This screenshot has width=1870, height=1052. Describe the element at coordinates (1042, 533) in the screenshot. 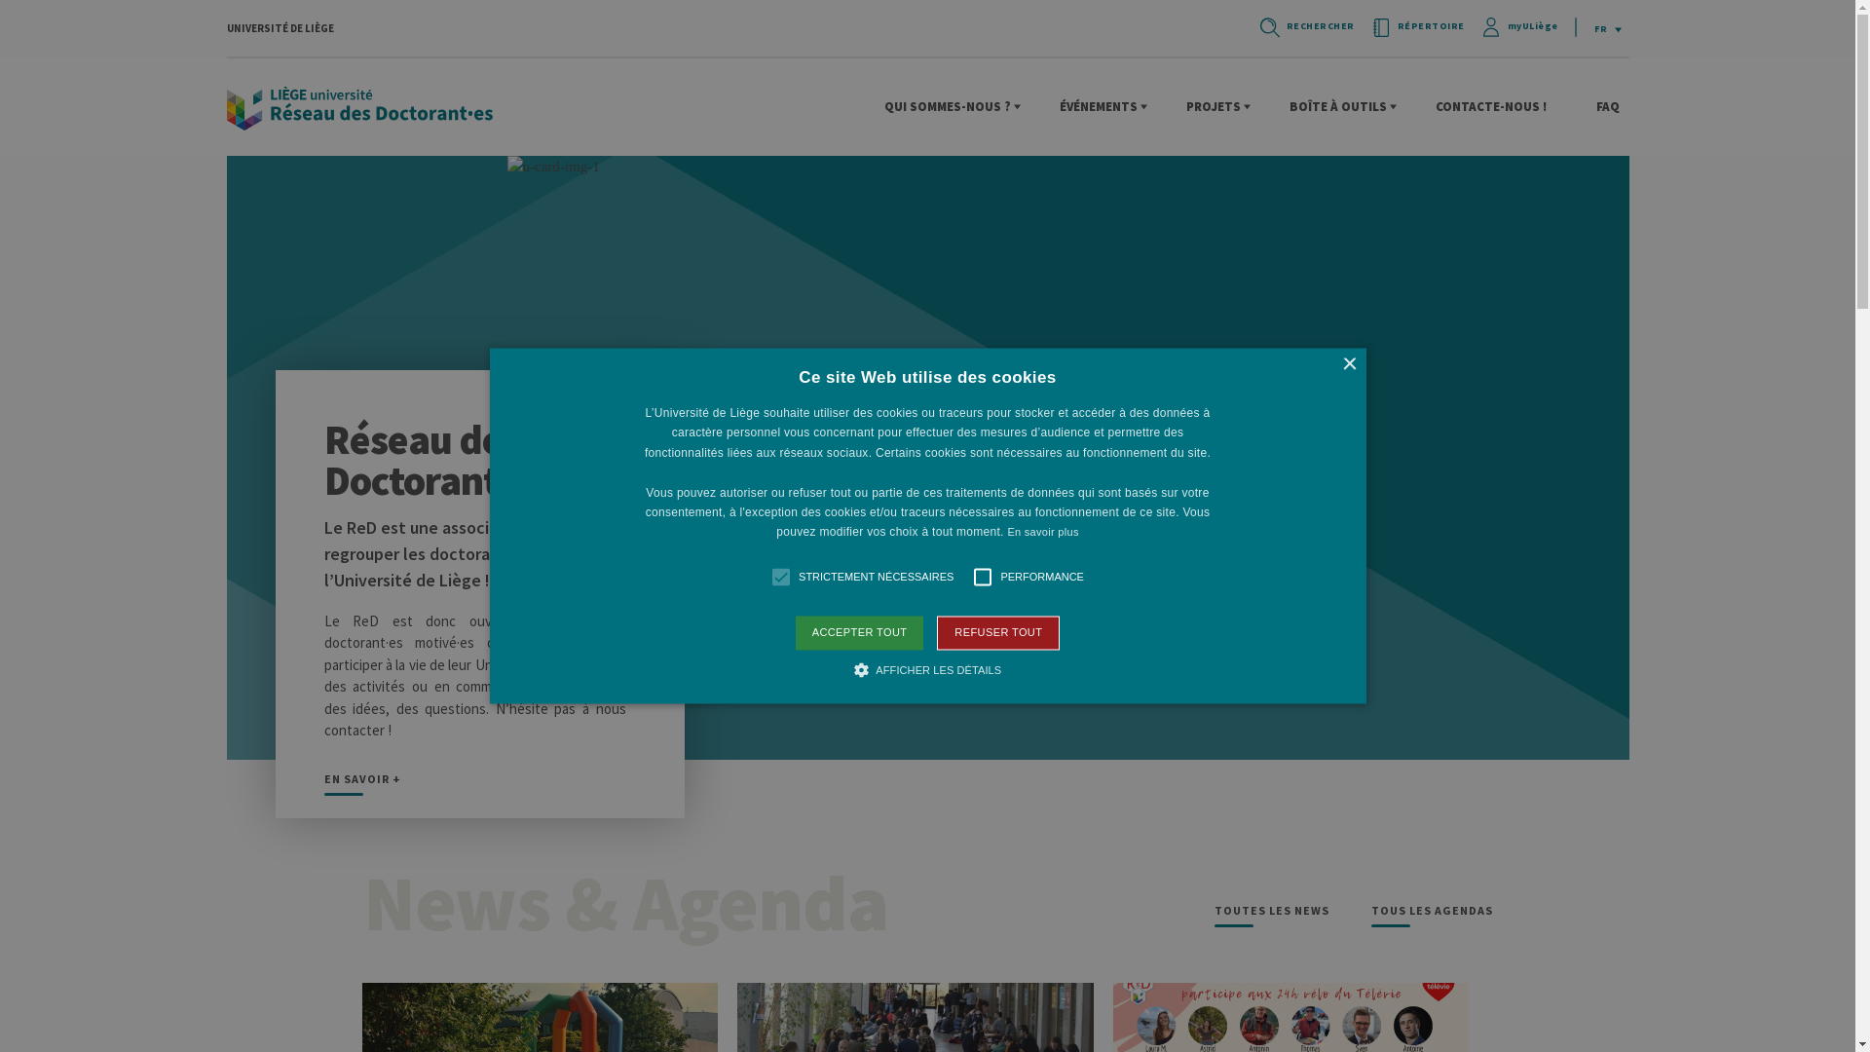

I see `En savoir plus` at that location.